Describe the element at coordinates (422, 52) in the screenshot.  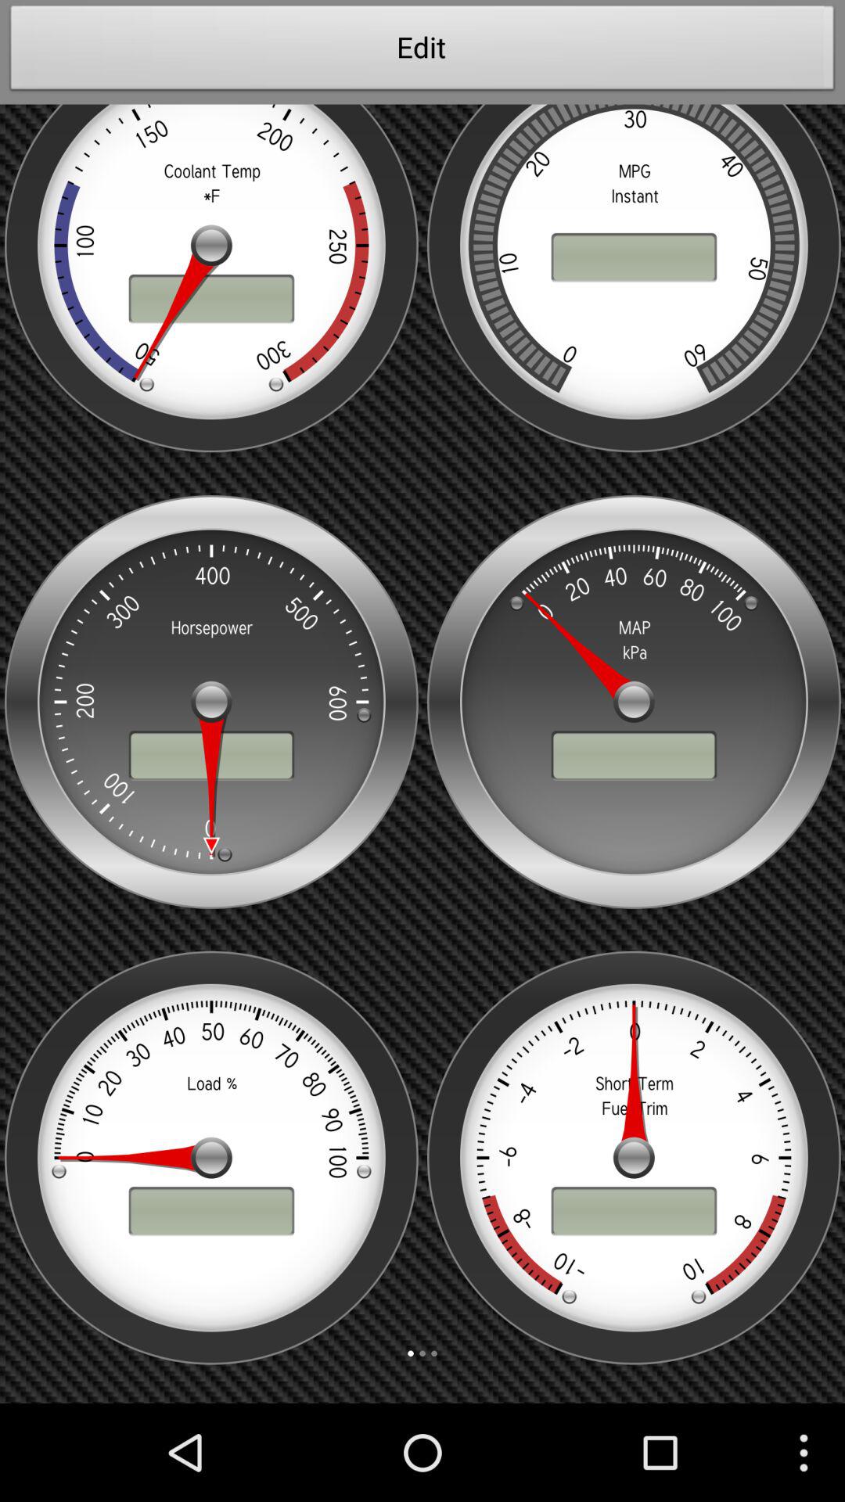
I see `scroll to the edit item` at that location.